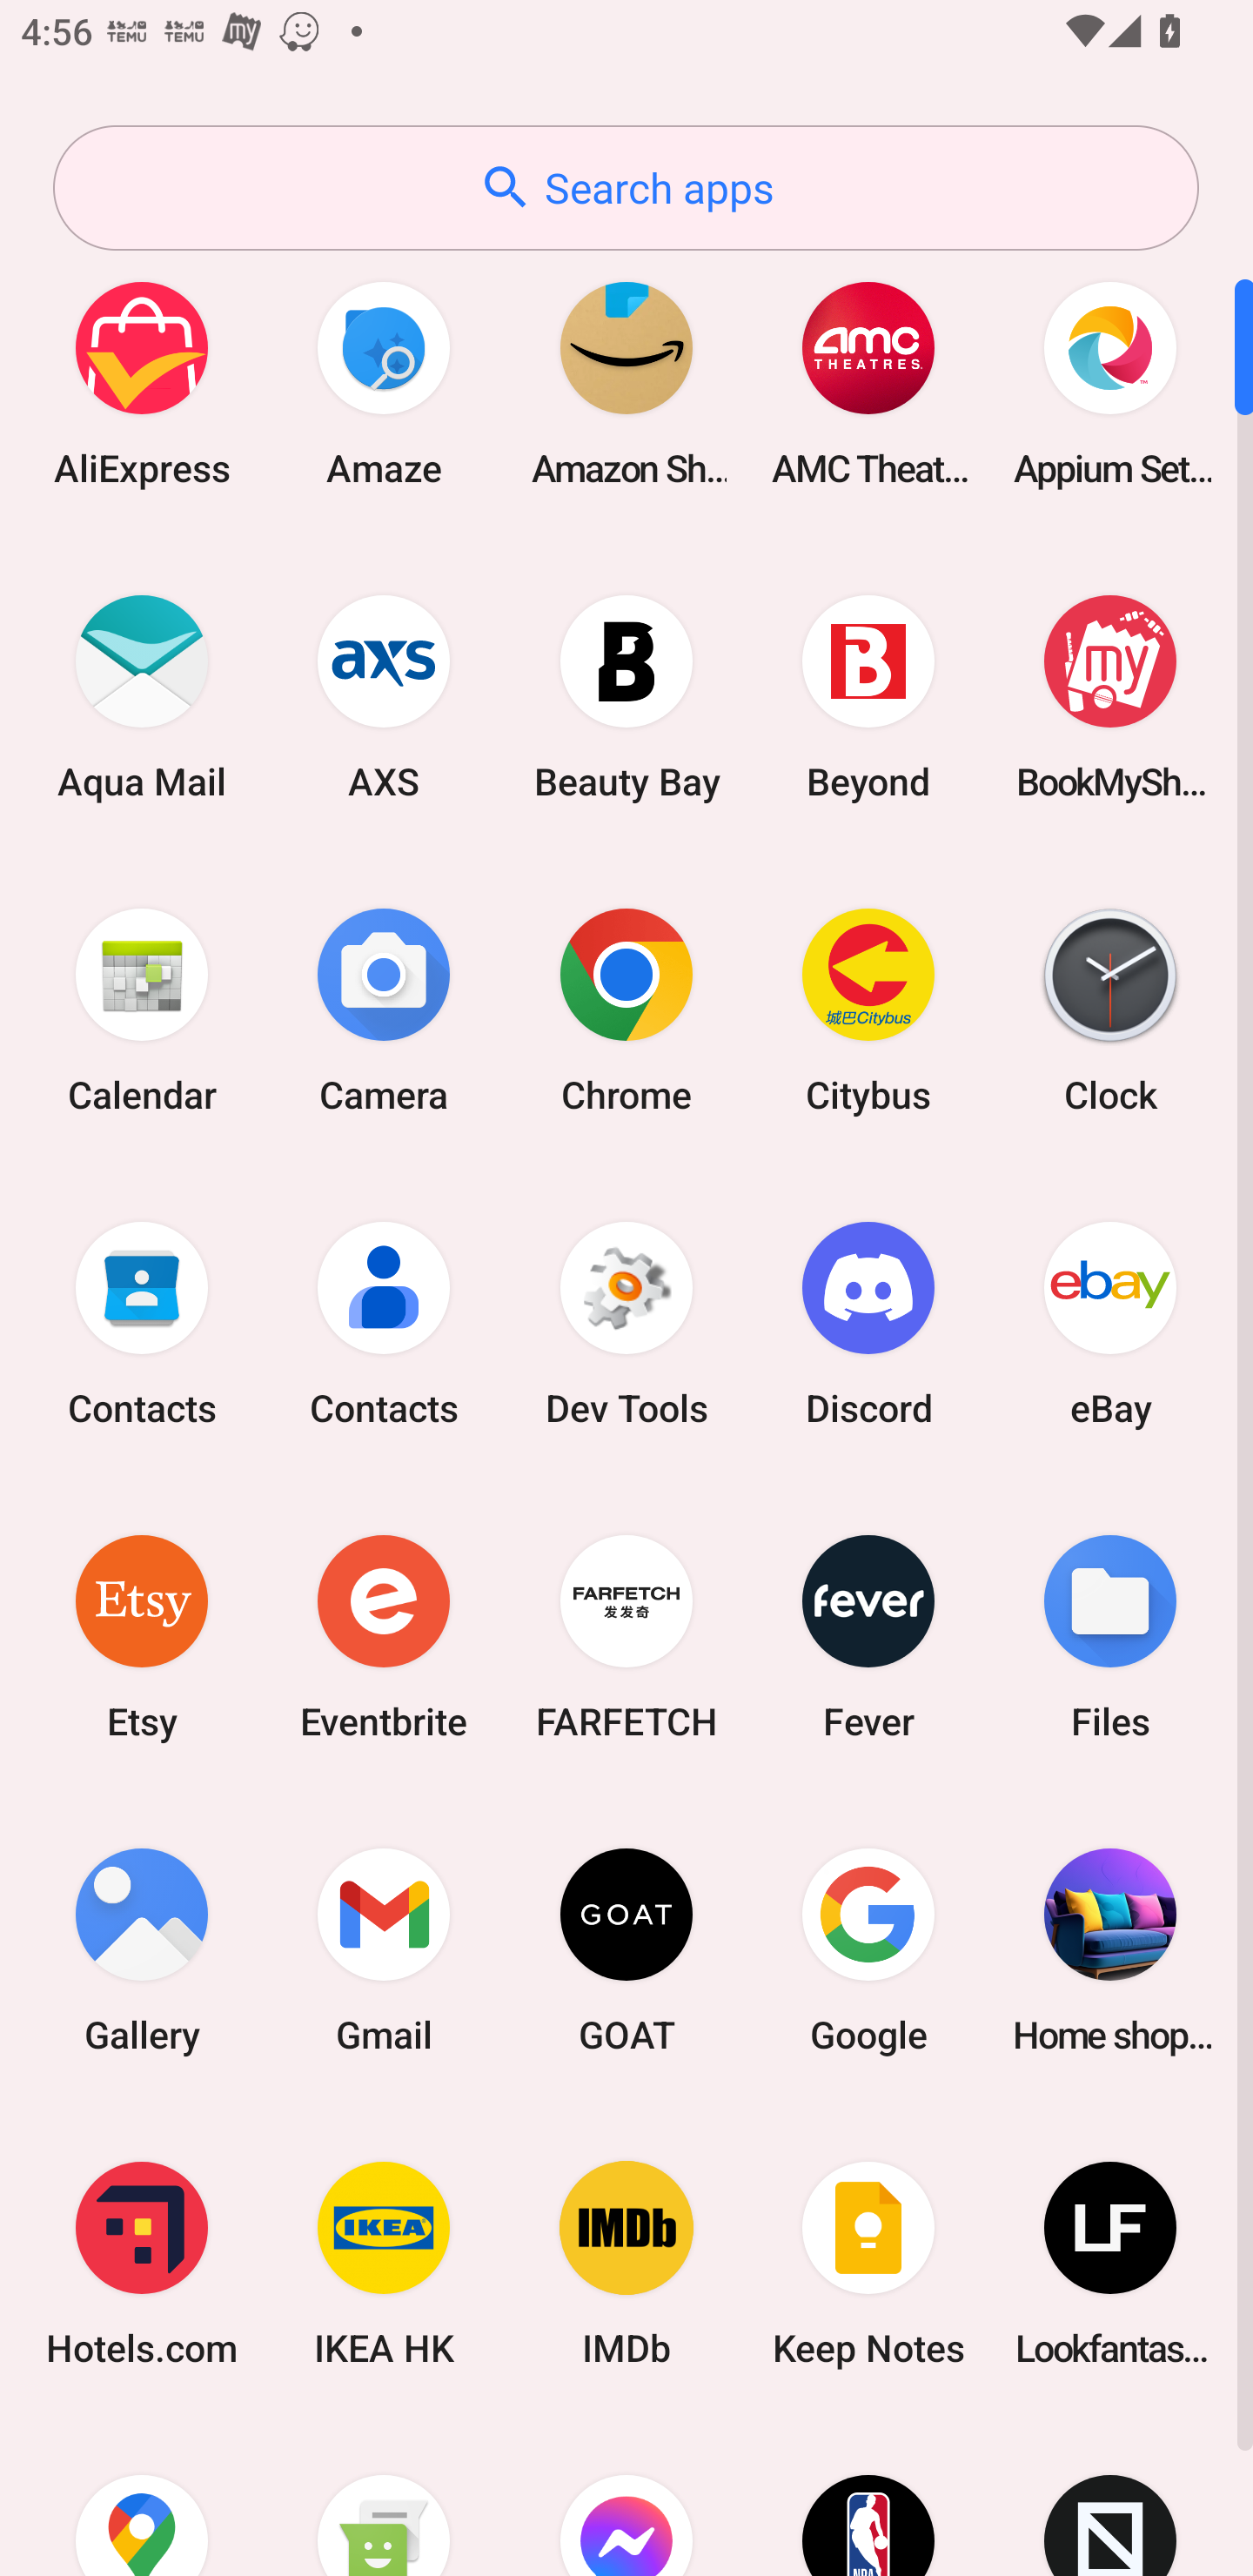  Describe the element at coordinates (626, 188) in the screenshot. I see `  Search apps` at that location.